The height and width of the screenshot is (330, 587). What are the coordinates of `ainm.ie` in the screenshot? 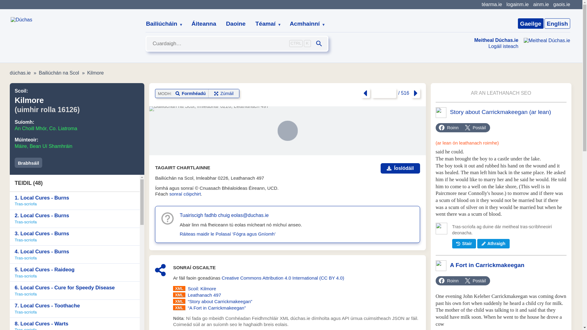 It's located at (541, 4).